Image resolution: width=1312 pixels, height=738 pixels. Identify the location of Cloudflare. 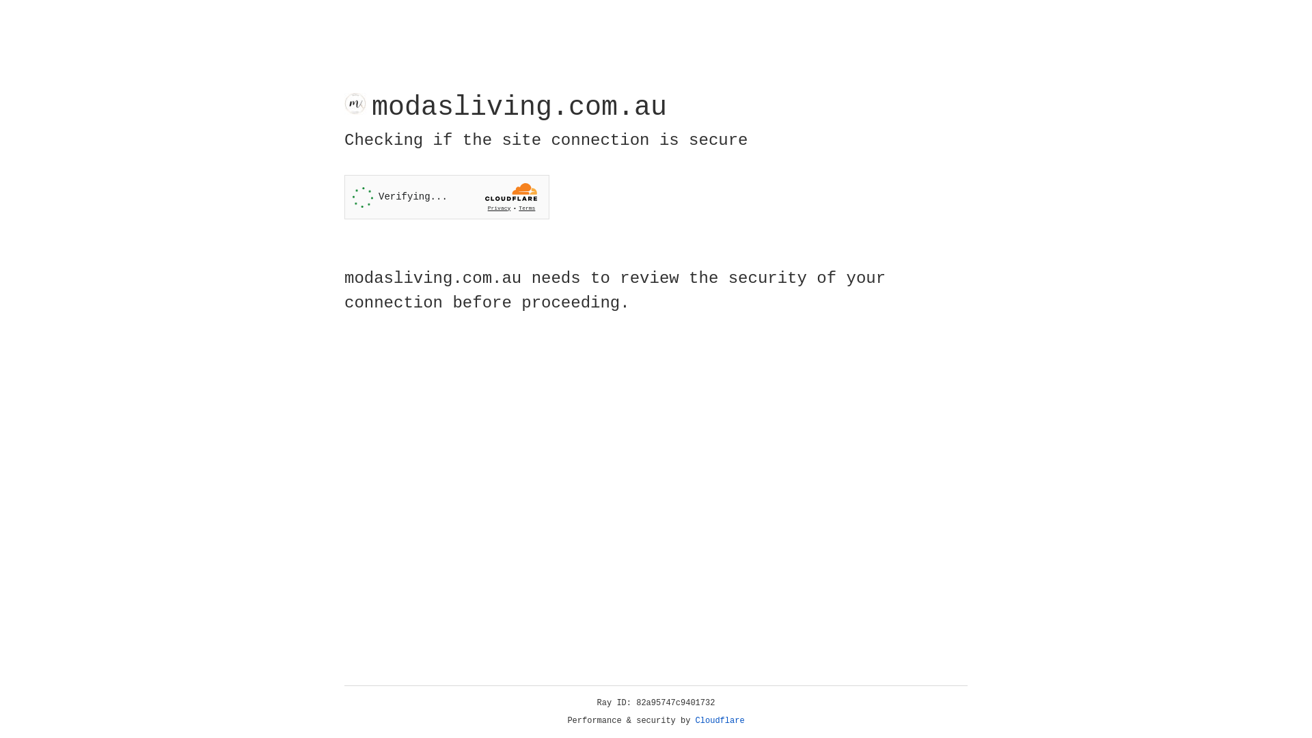
(720, 721).